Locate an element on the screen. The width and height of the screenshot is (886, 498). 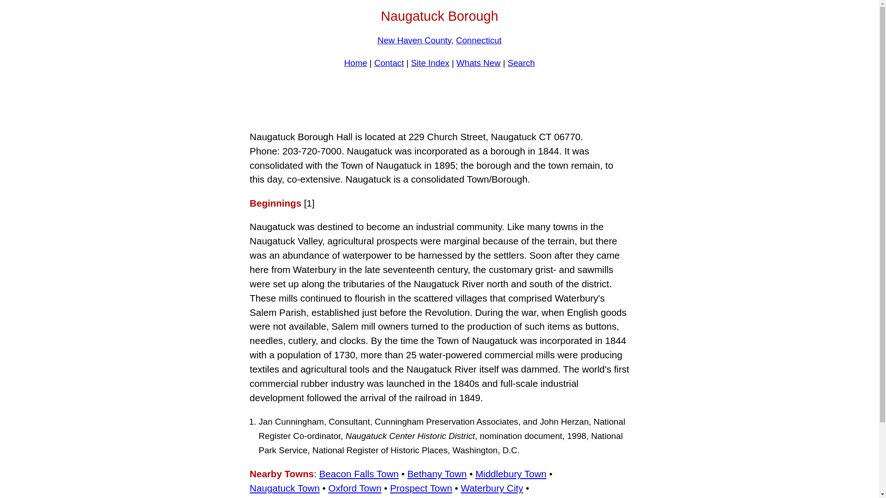
Naugatuck Town is located at coordinates (285, 488).